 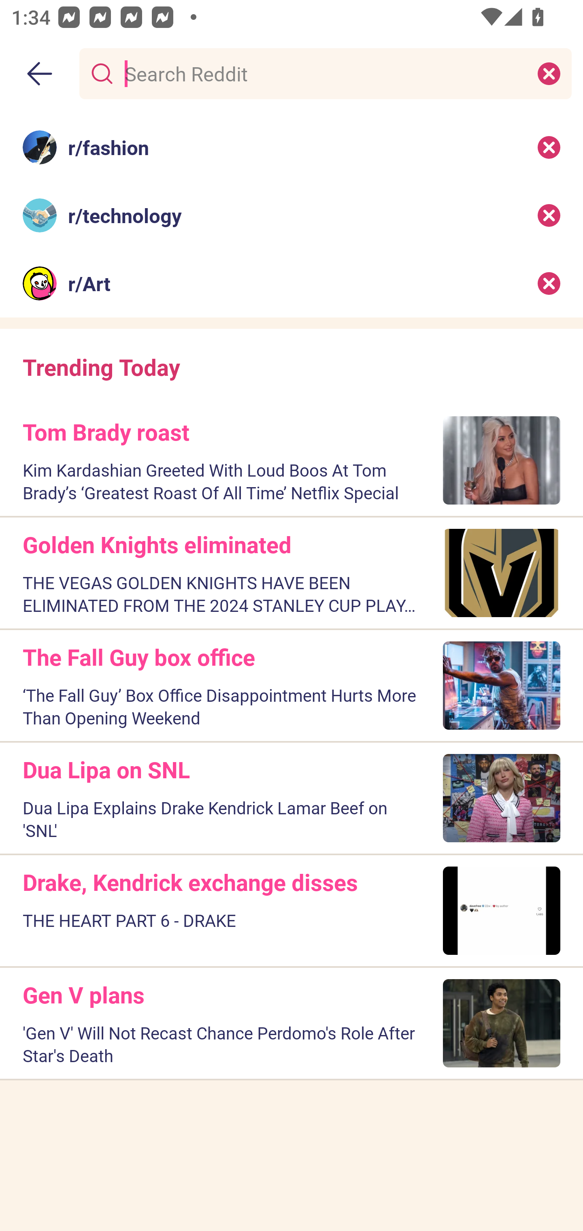 I want to click on Back, so click(x=40, y=74).